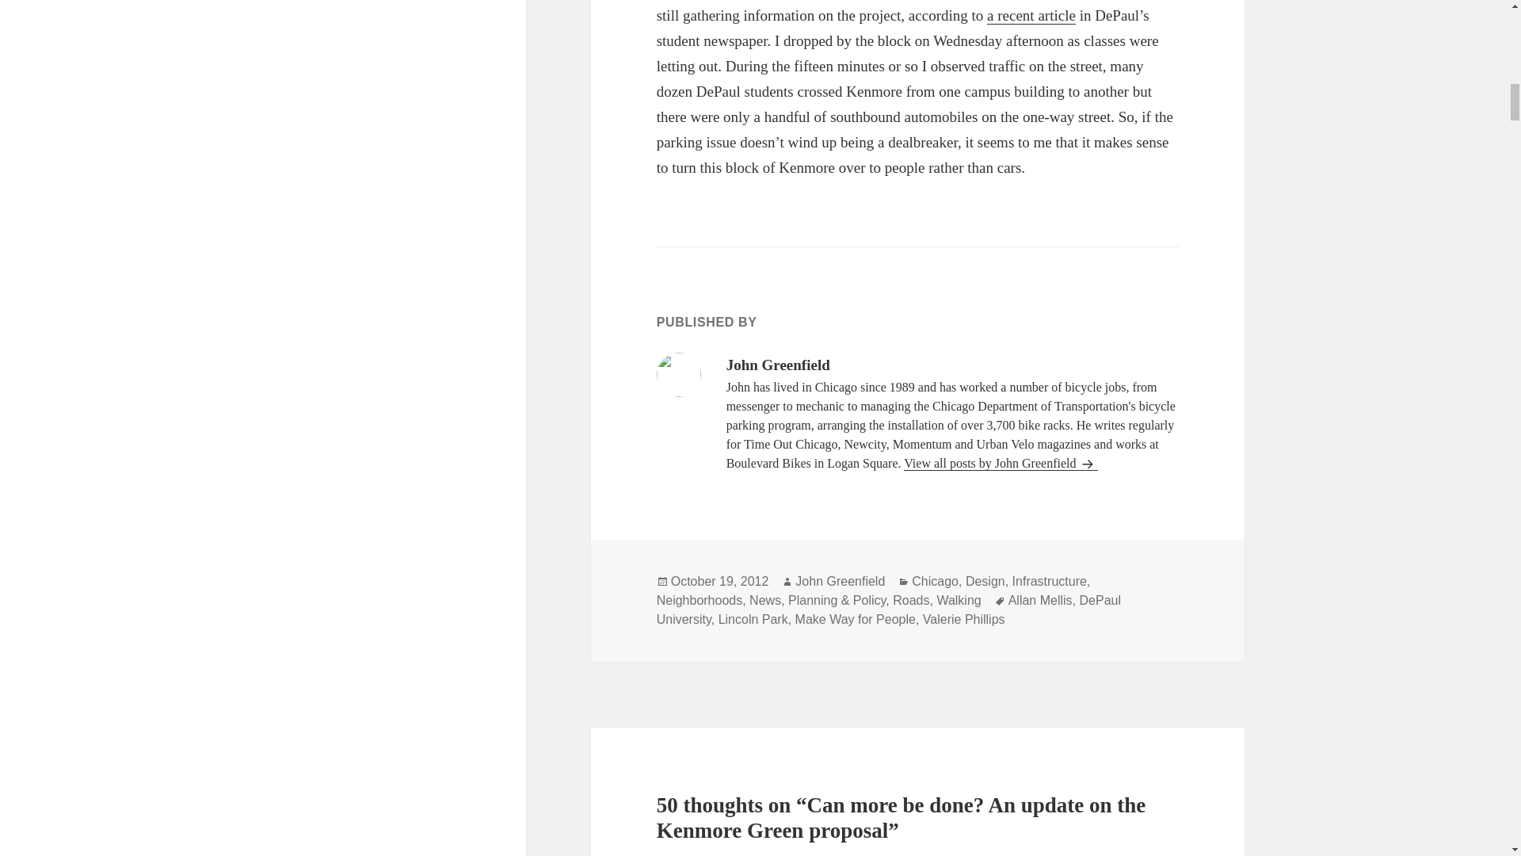  Describe the element at coordinates (889, 610) in the screenshot. I see `DePaul University` at that location.